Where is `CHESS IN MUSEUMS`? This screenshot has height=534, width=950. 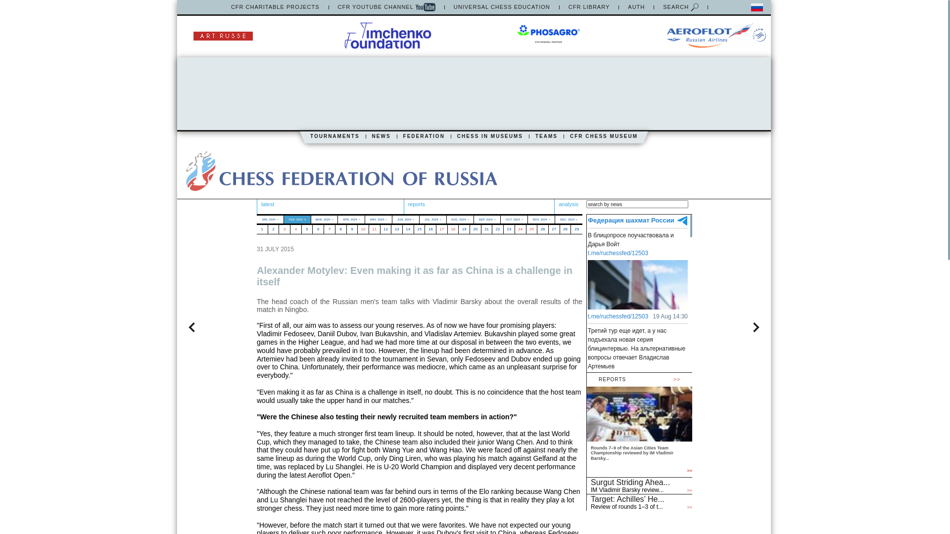
CHESS IN MUSEUMS is located at coordinates (490, 136).